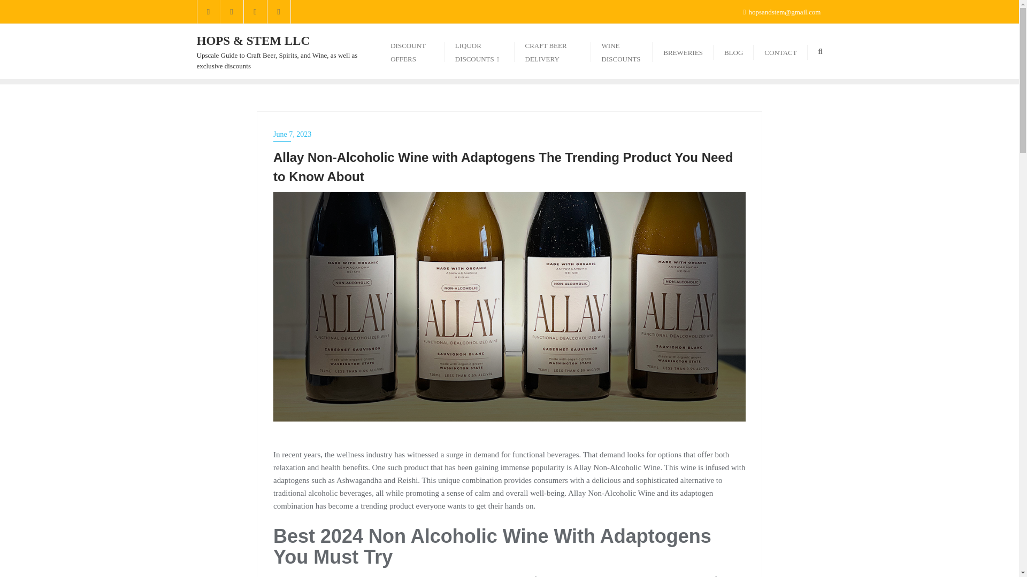 This screenshot has height=577, width=1027. I want to click on WINE DISCOUNTS, so click(622, 51).